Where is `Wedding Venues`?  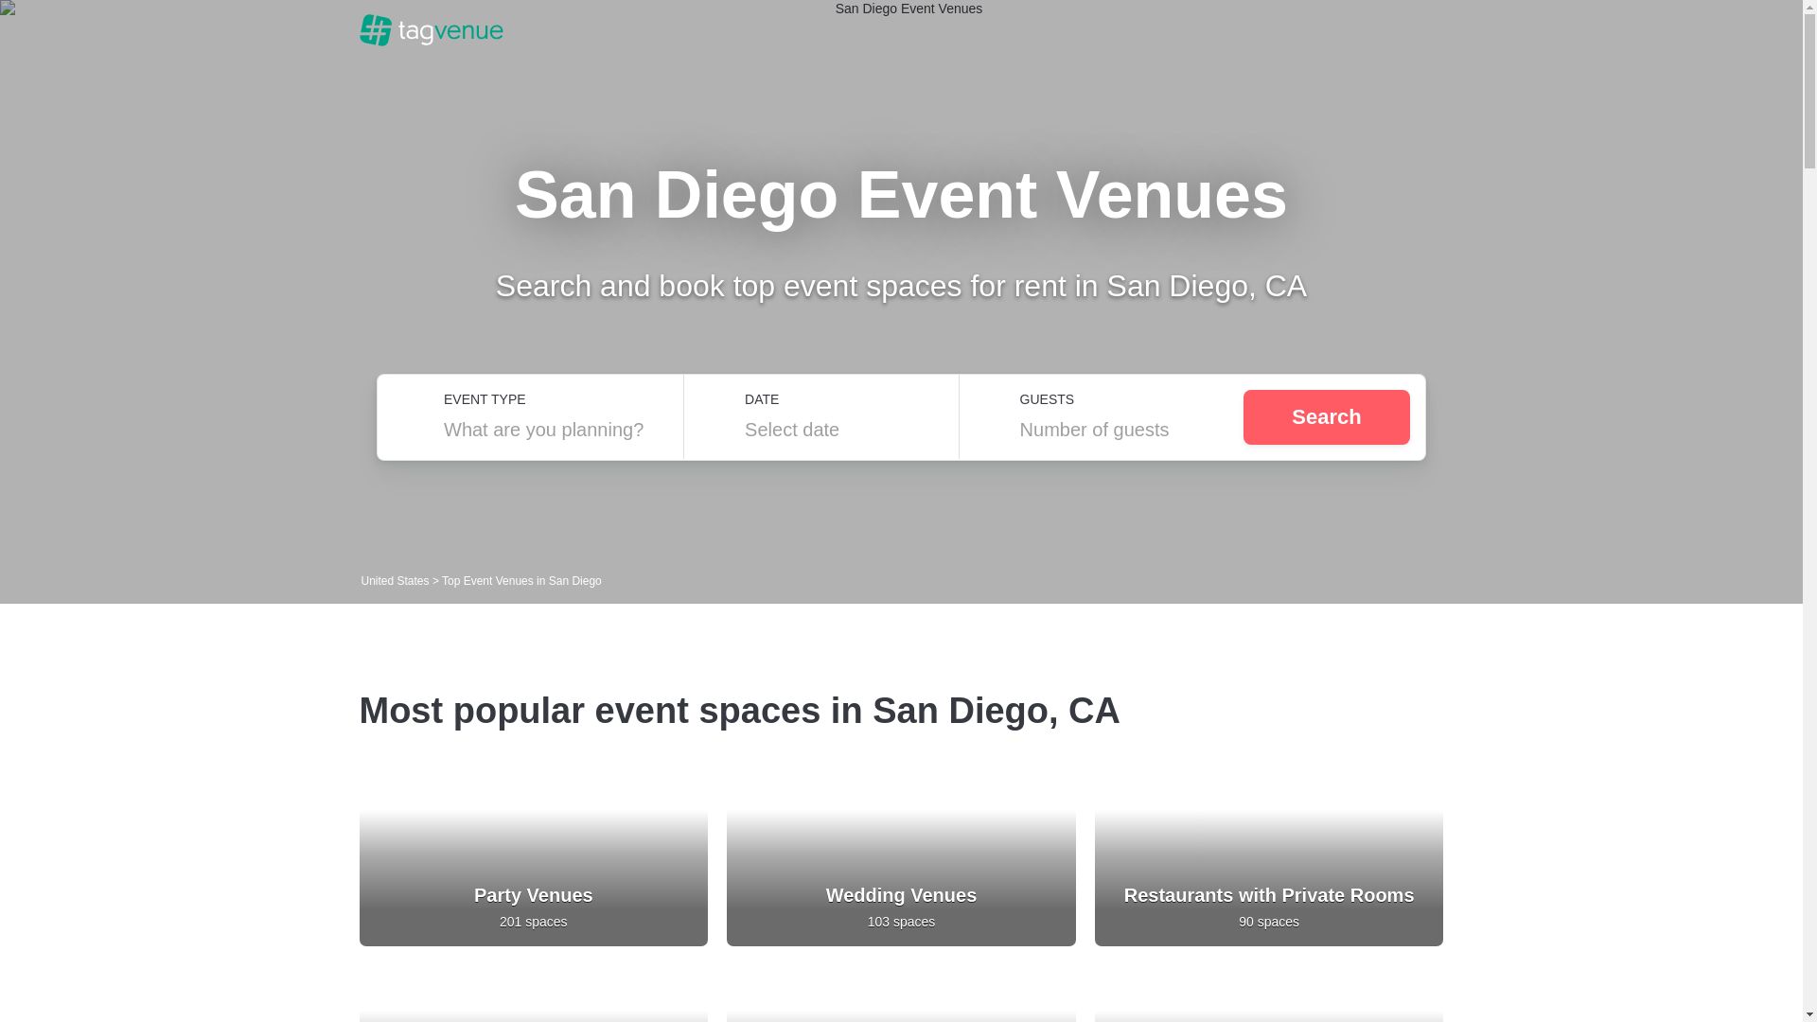 Wedding Venues is located at coordinates (901, 895).